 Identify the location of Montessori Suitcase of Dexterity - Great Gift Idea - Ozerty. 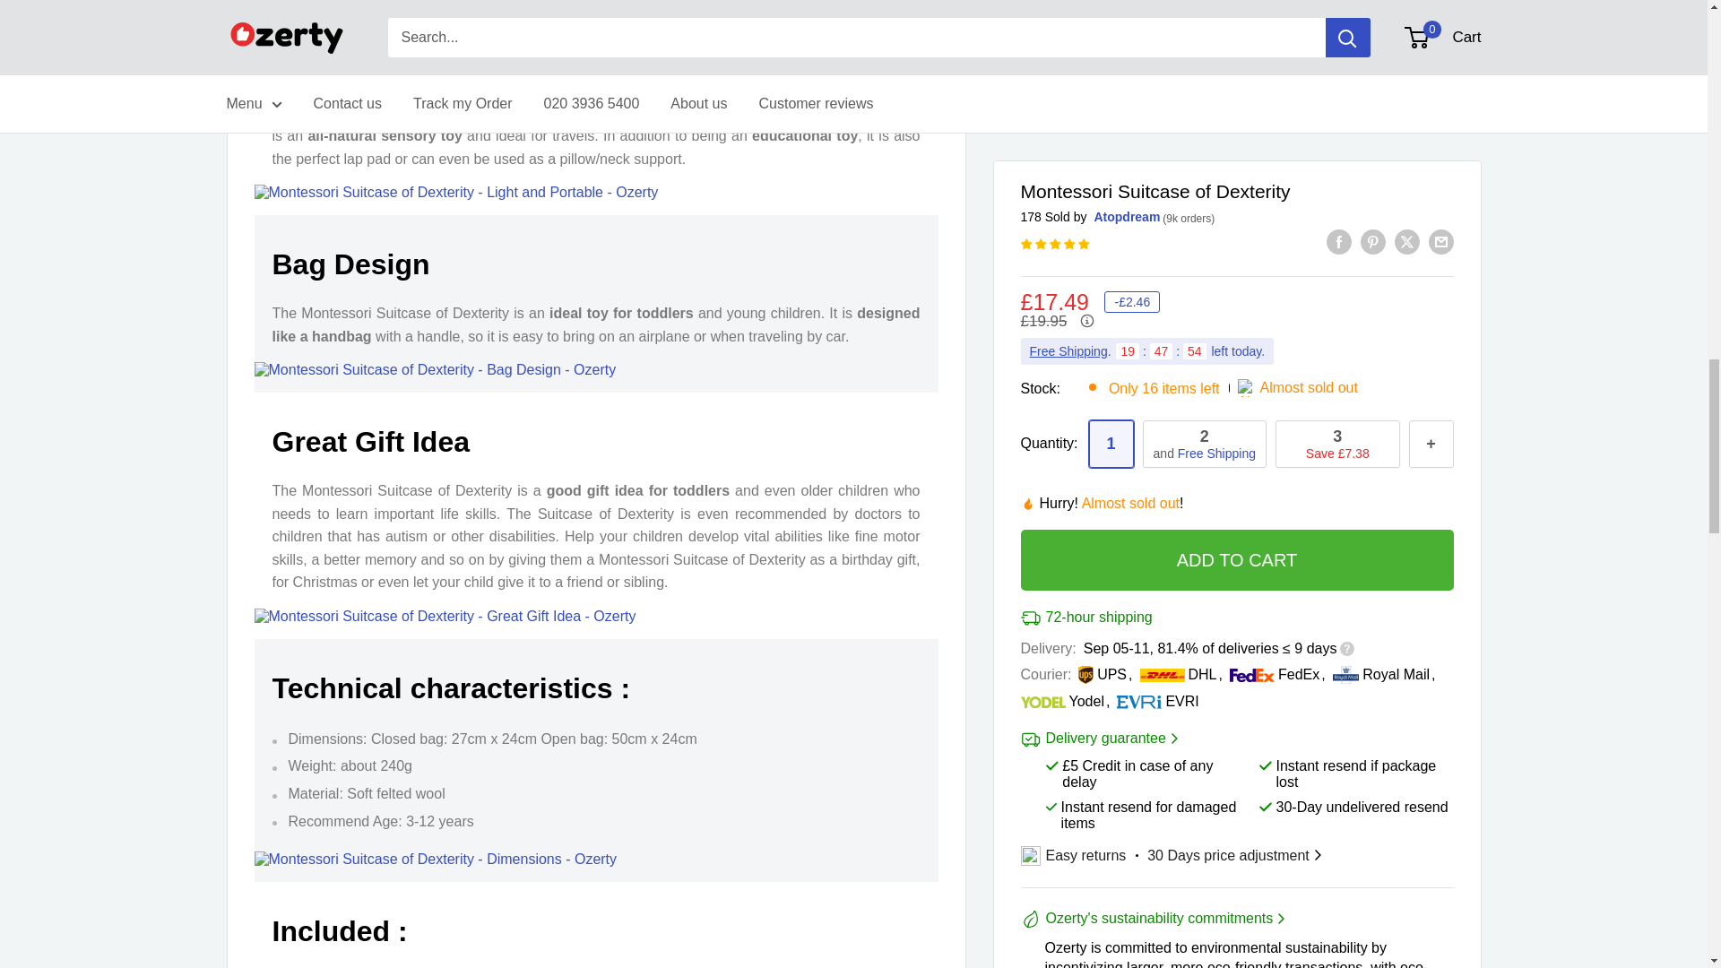
(445, 617).